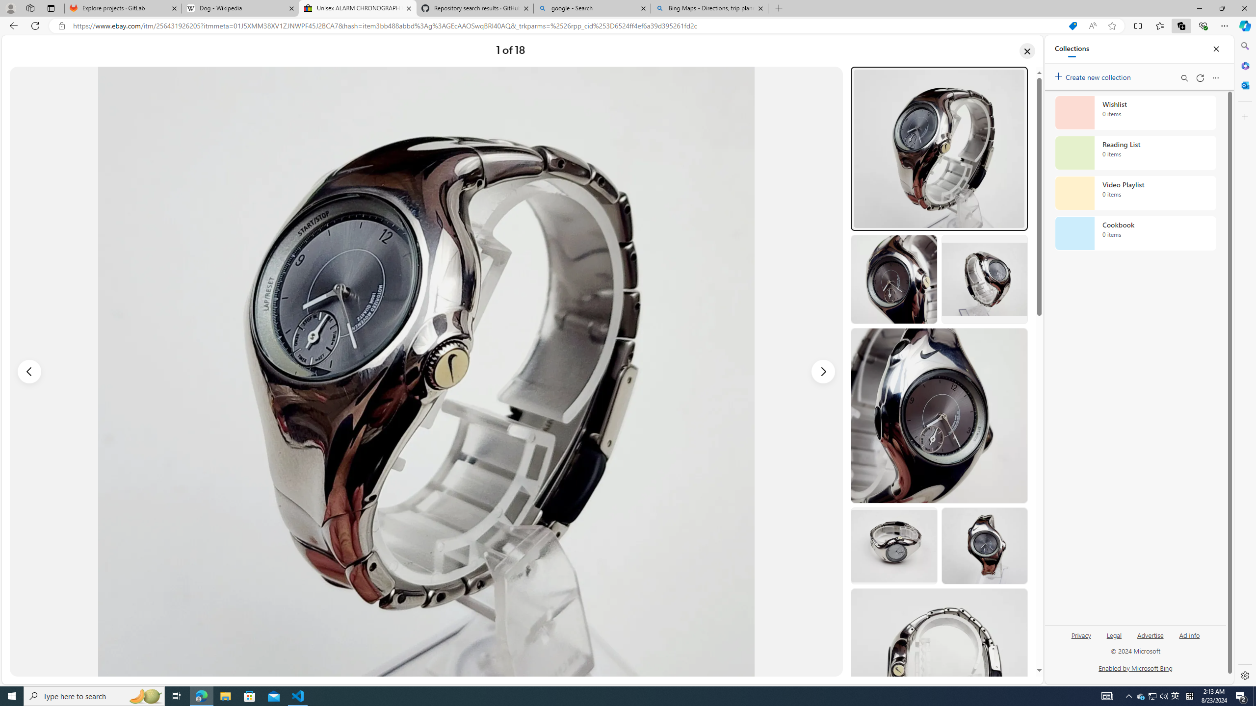  What do you see at coordinates (426, 371) in the screenshot?
I see `Picture 1 of 18` at bounding box center [426, 371].